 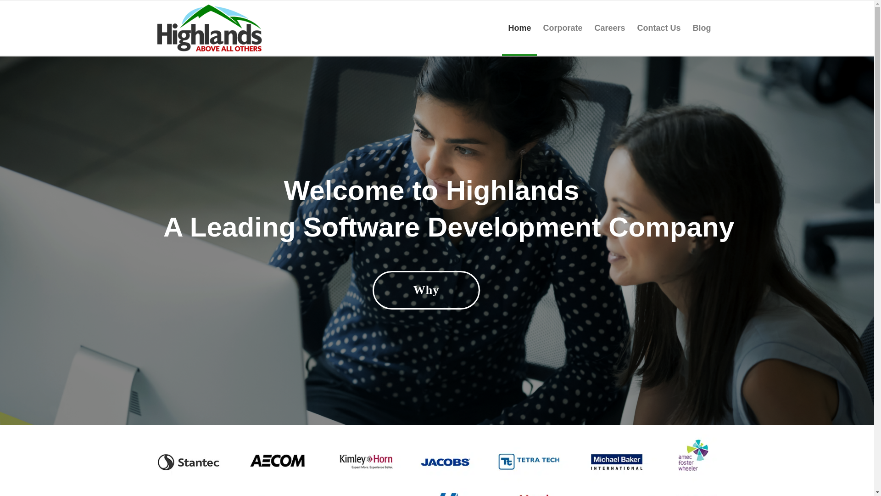 What do you see at coordinates (658, 28) in the screenshot?
I see `Contact Us` at bounding box center [658, 28].